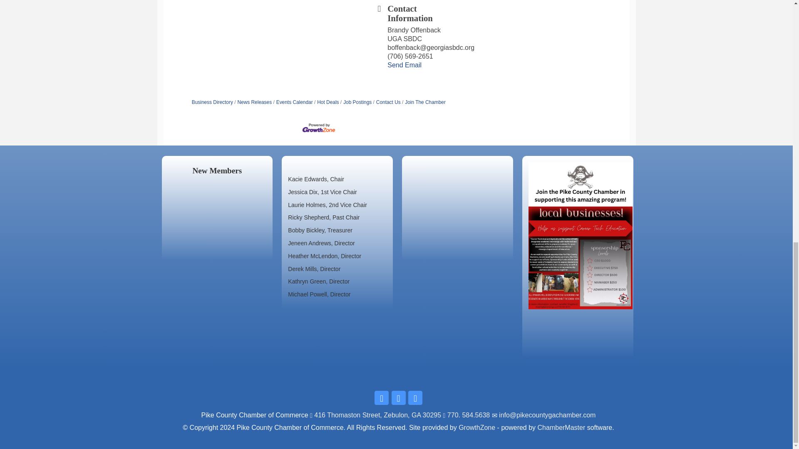 Image resolution: width=799 pixels, height=449 pixels. I want to click on Events Calendar, so click(293, 102).